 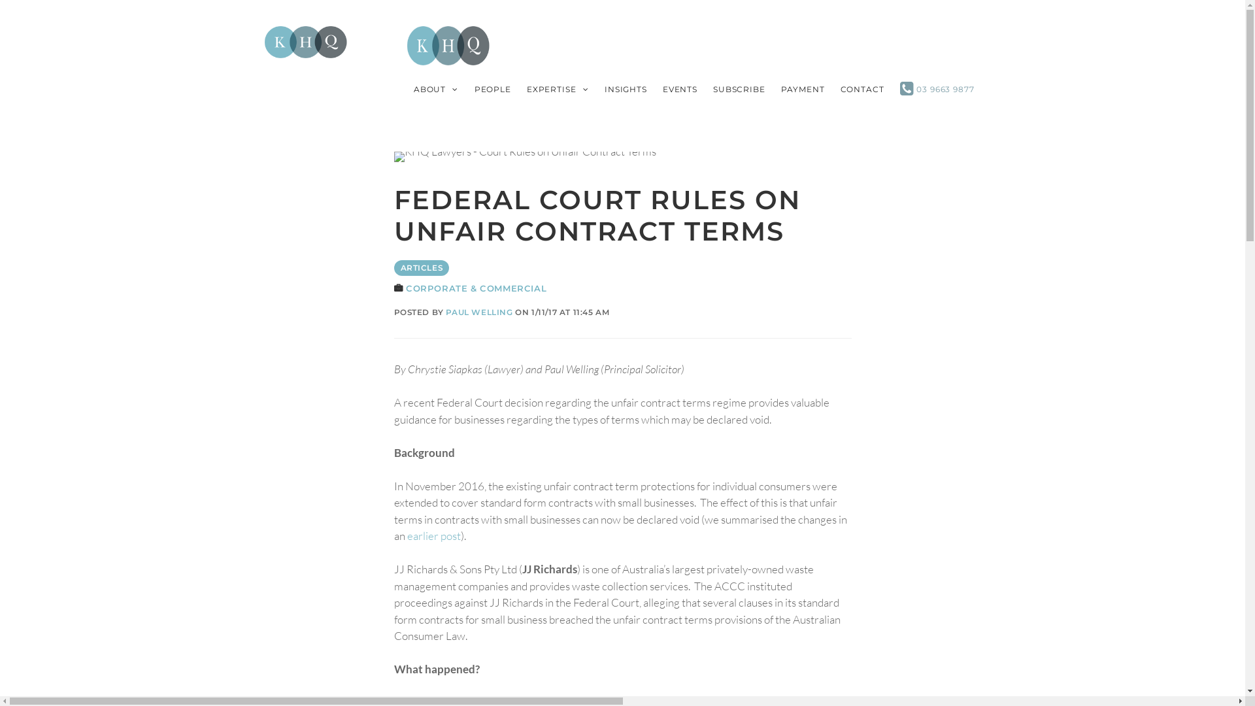 I want to click on ABOUT, so click(x=437, y=89).